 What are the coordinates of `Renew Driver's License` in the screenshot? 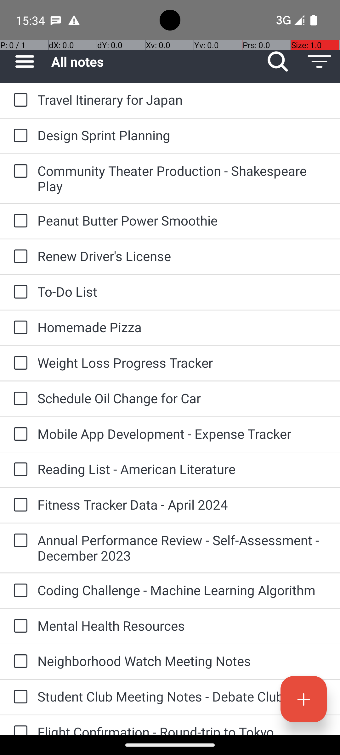 It's located at (183, 256).